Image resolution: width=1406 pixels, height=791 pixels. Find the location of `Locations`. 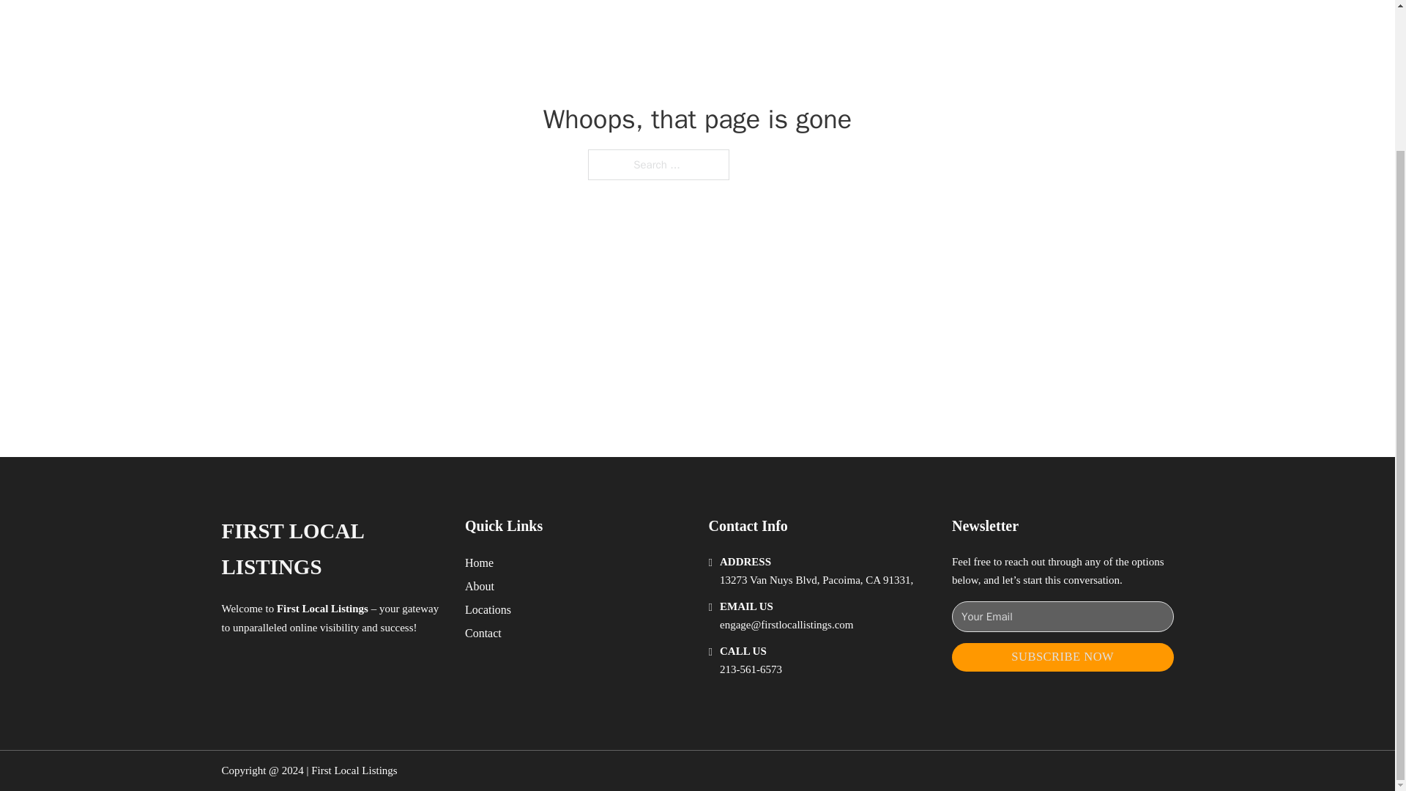

Locations is located at coordinates (488, 609).